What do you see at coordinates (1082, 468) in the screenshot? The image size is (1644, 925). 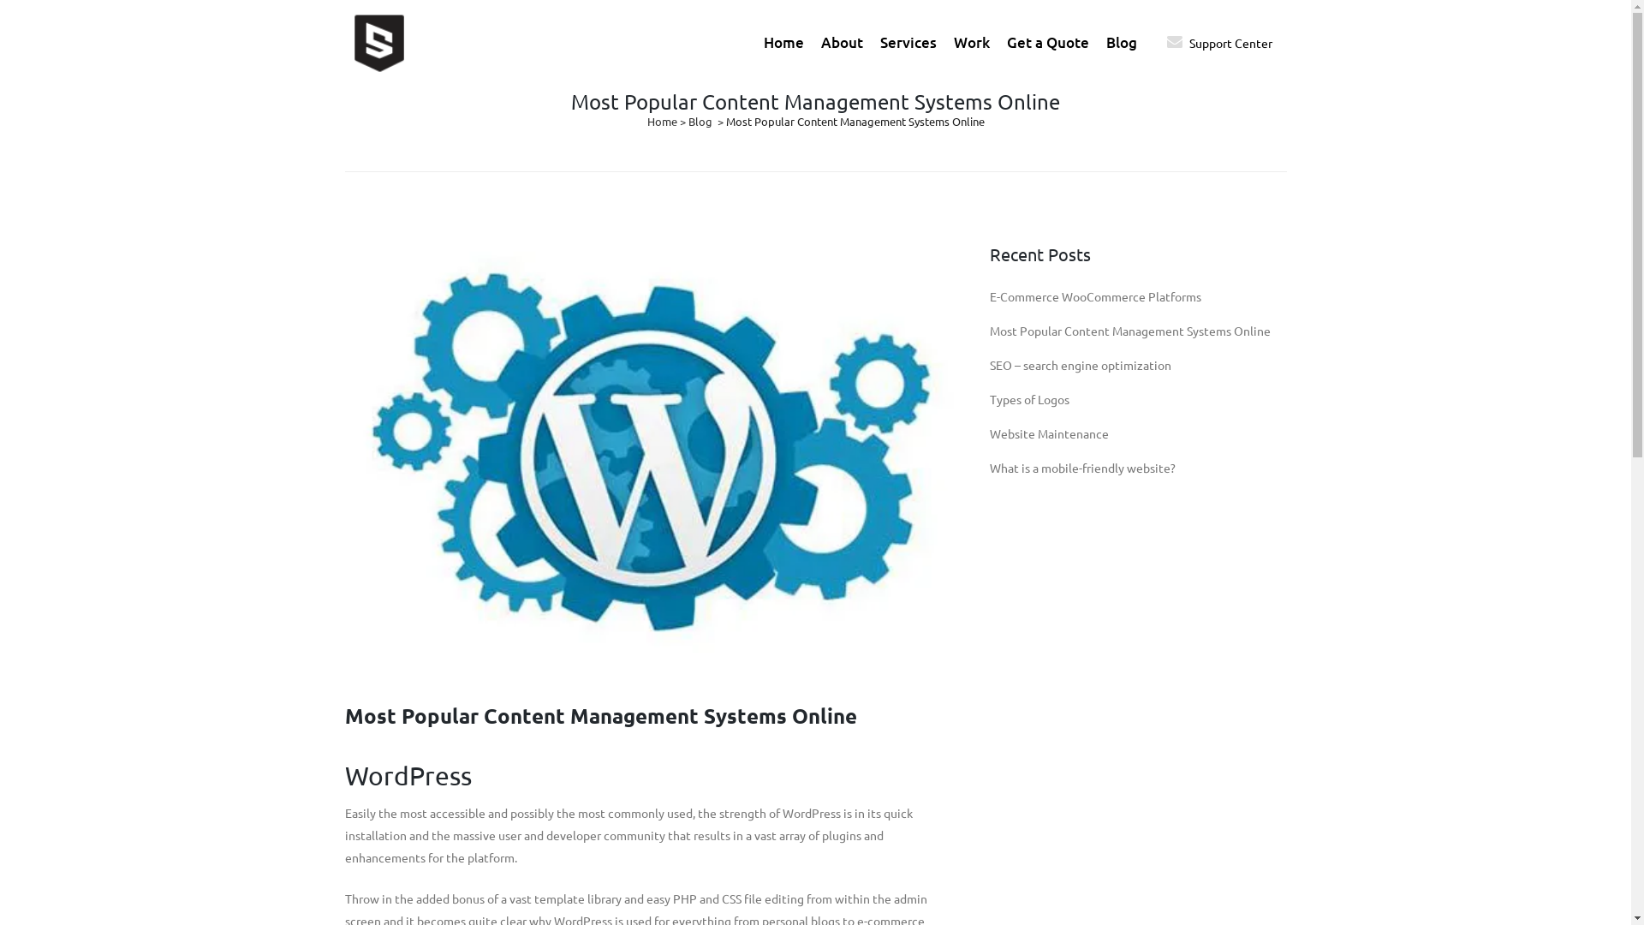 I see `What is a mobile-friendly website?` at bounding box center [1082, 468].